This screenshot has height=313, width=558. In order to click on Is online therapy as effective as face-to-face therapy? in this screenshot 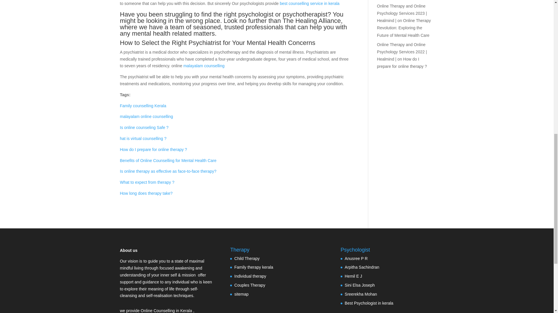, I will do `click(168, 171)`.